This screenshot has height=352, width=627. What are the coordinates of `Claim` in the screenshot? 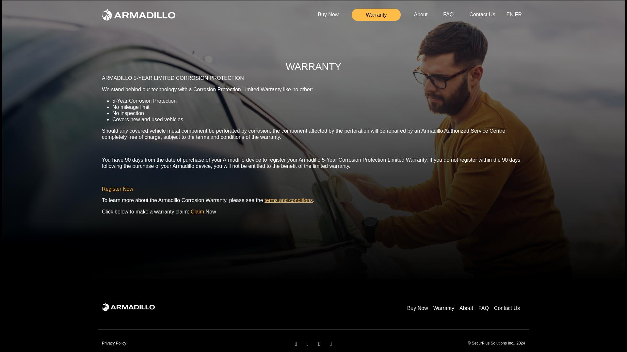 It's located at (197, 212).